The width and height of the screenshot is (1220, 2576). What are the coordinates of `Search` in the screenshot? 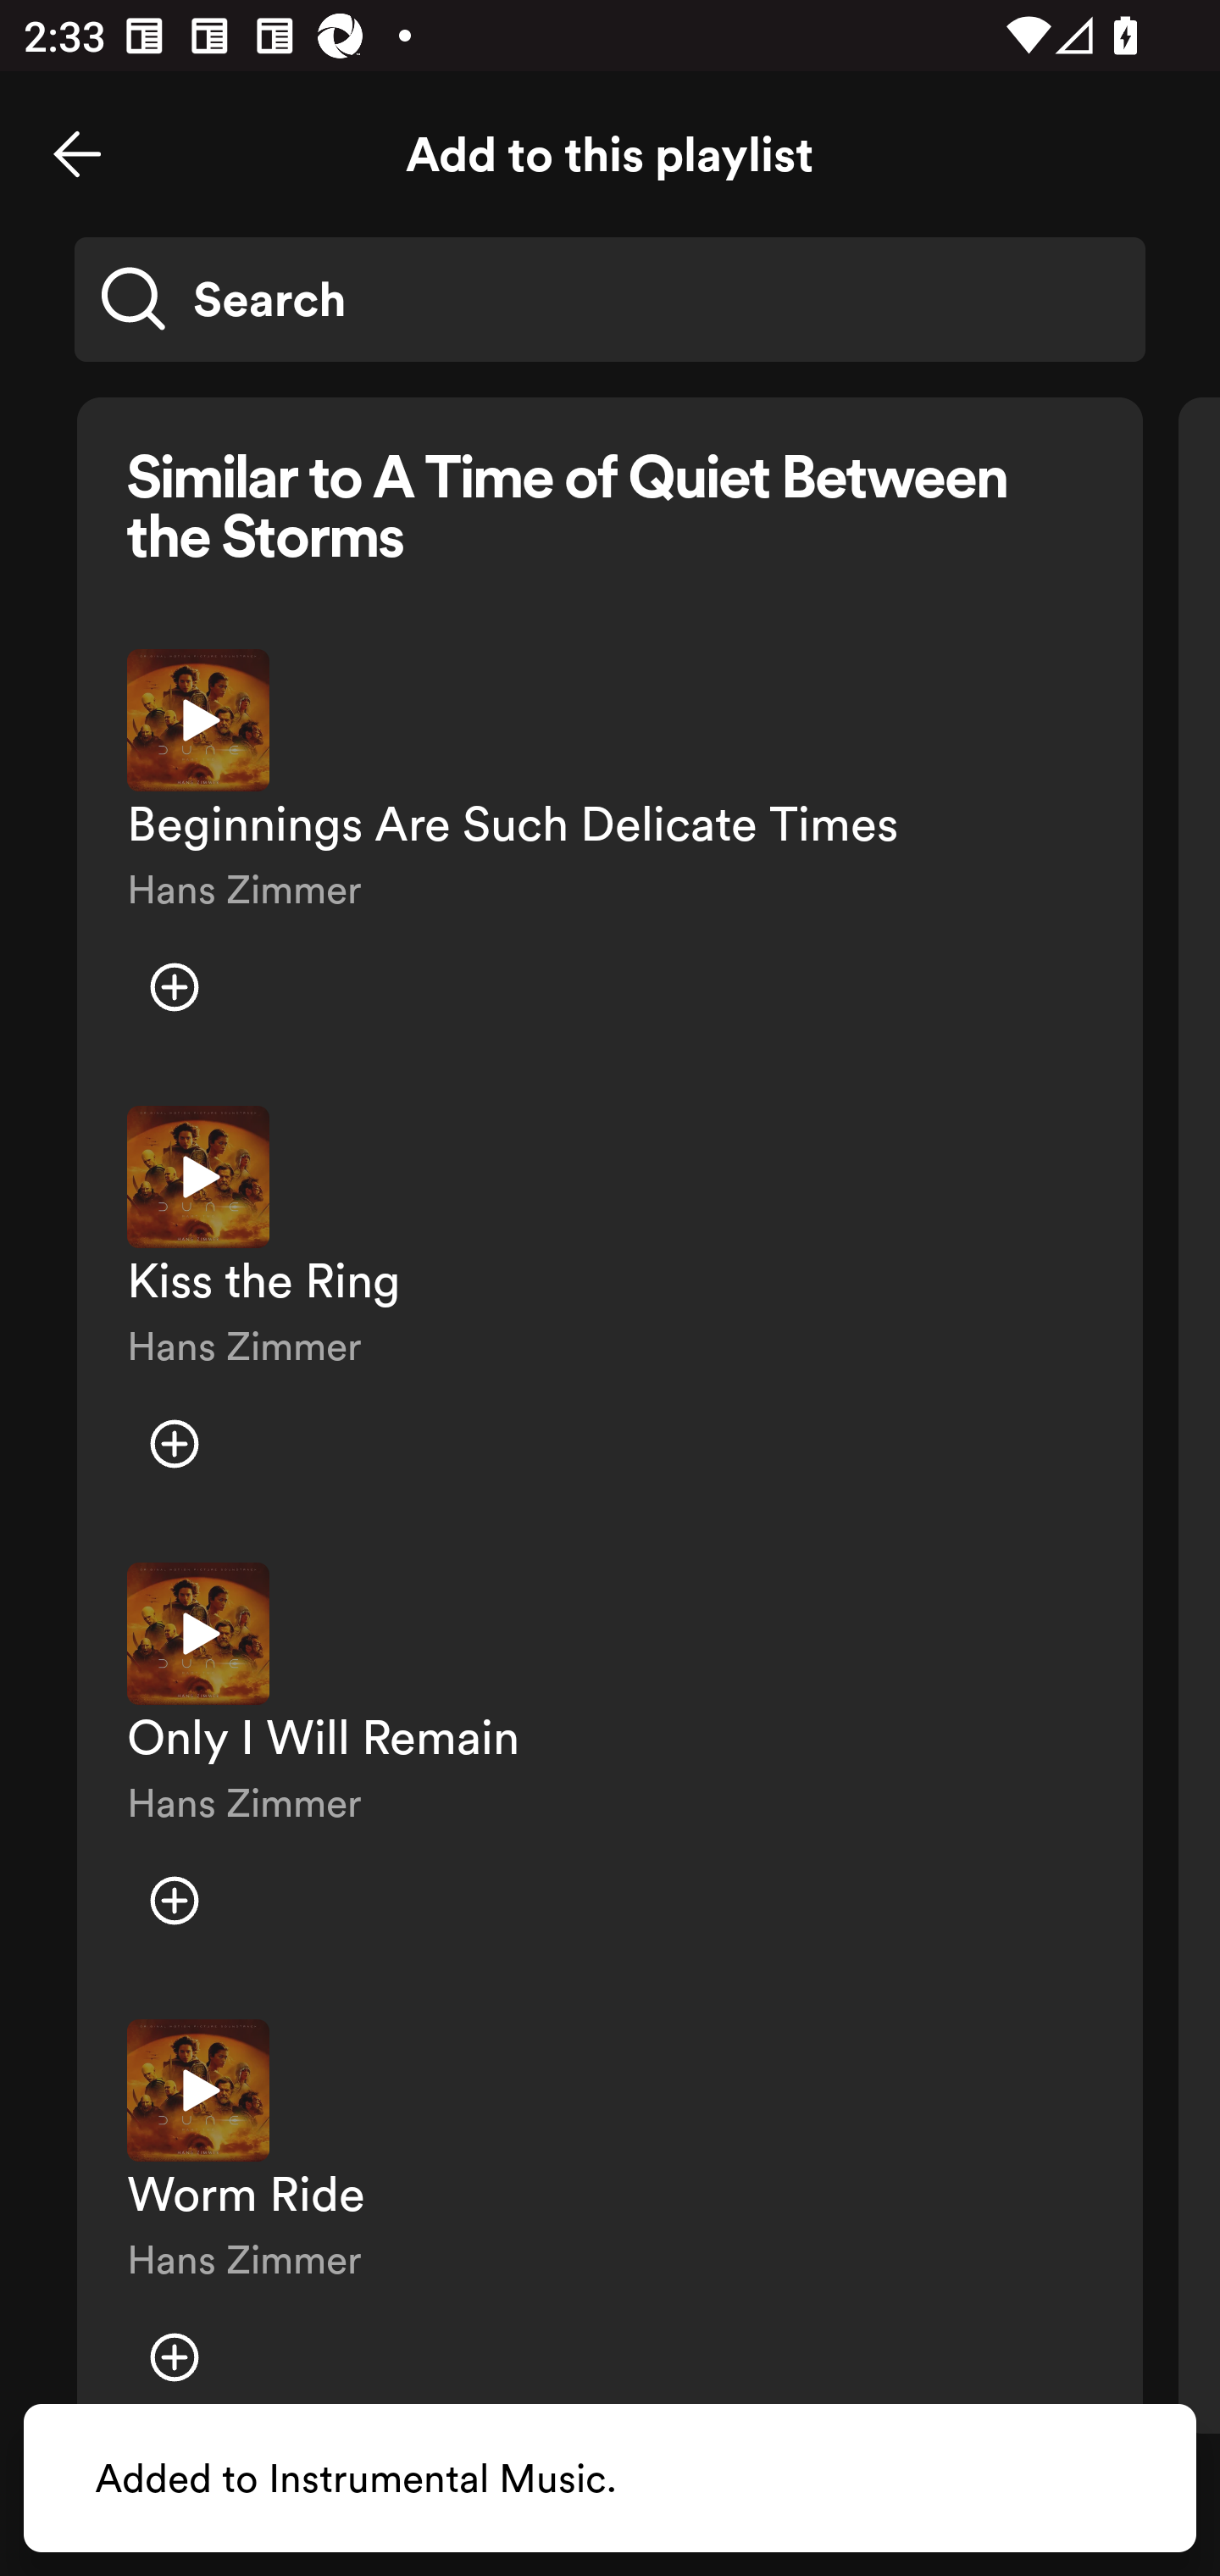 It's located at (610, 298).